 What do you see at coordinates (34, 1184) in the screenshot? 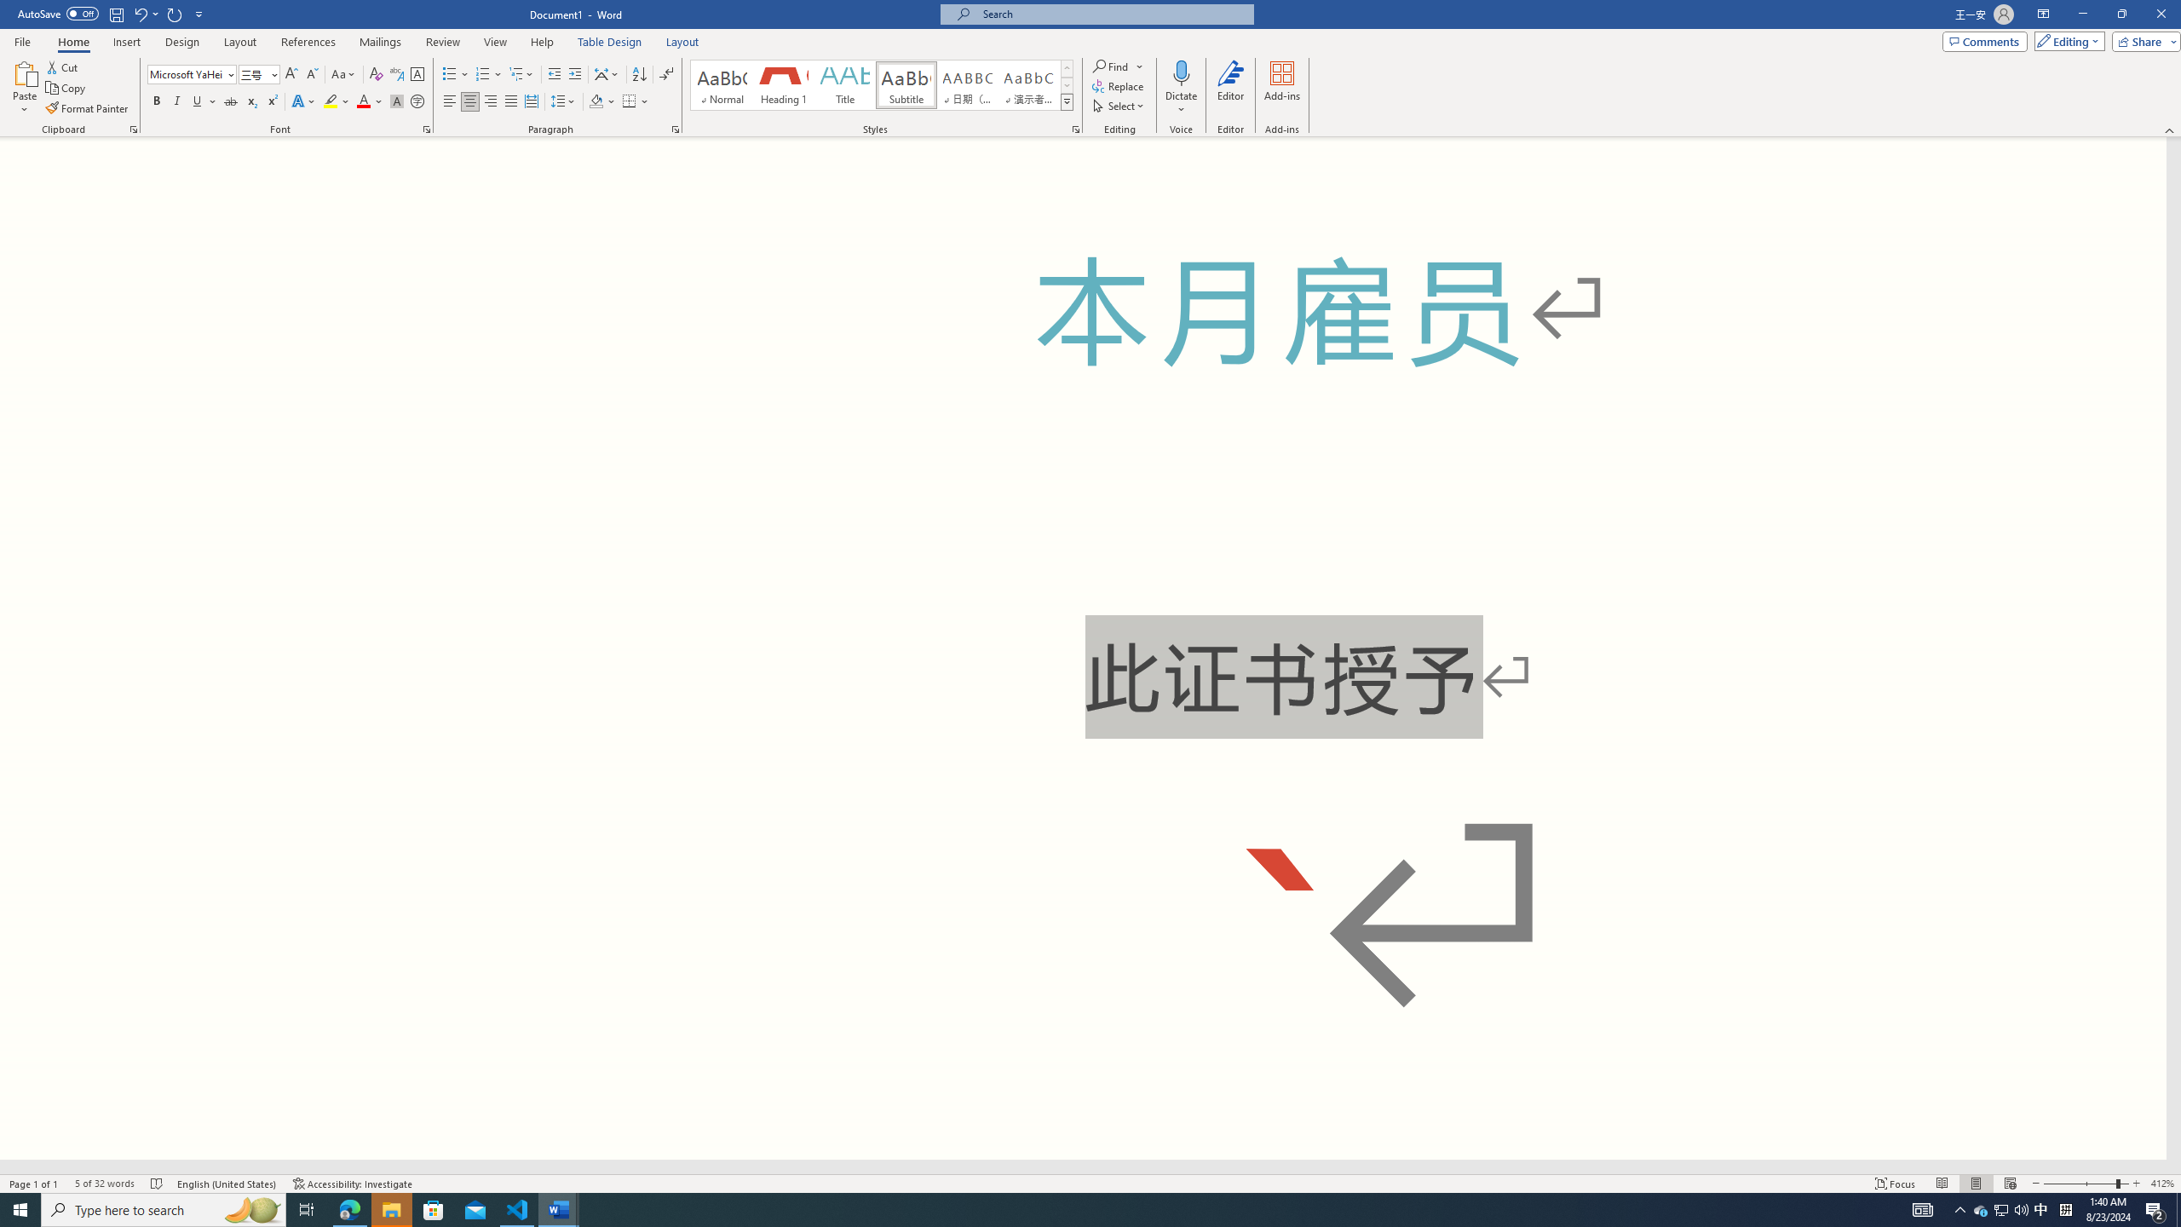
I see `Page Number Page 1 of 1` at bounding box center [34, 1184].